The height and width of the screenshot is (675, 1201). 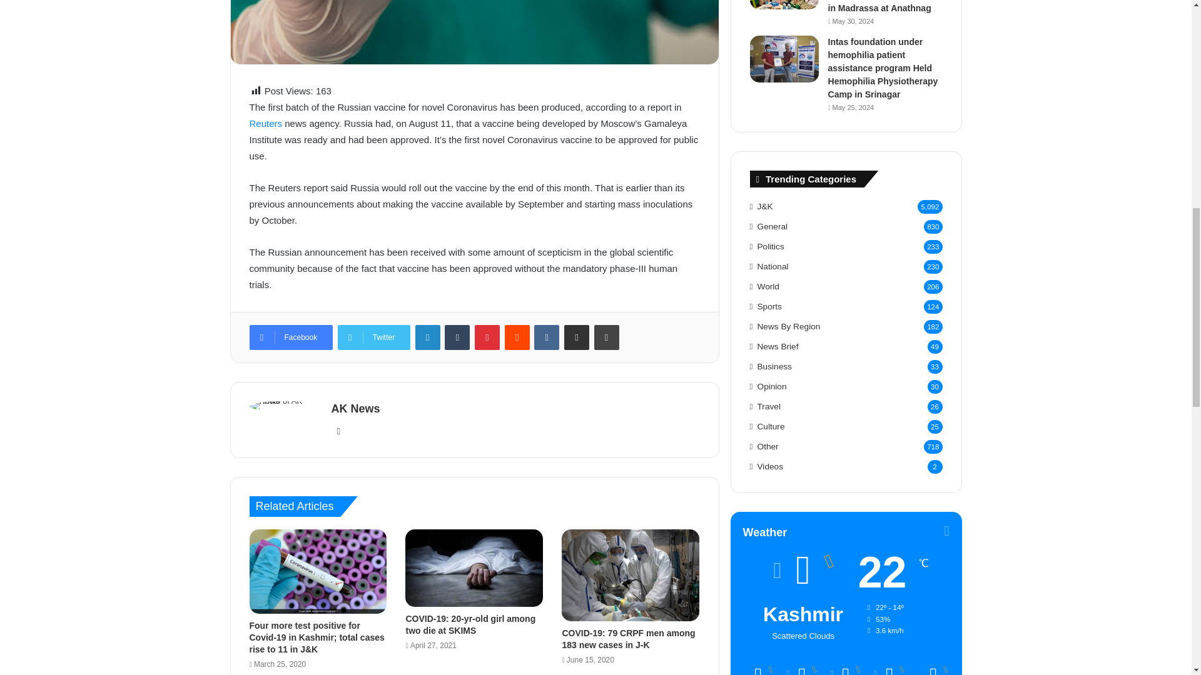 I want to click on Print, so click(x=607, y=337).